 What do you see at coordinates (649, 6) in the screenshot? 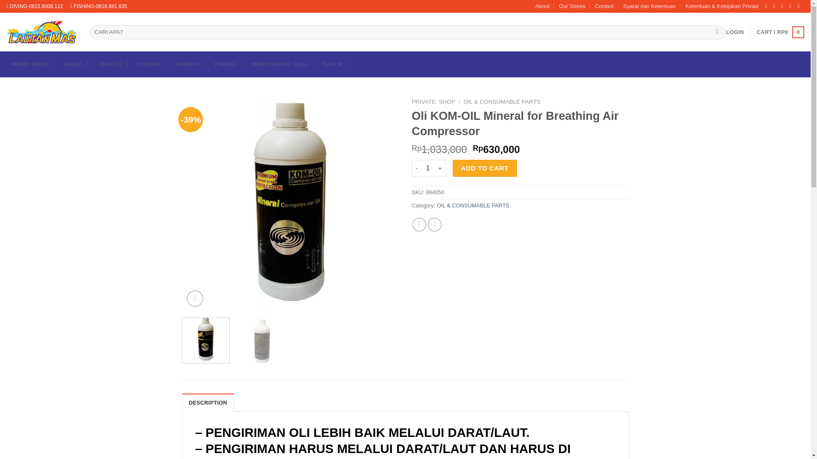
I see `Syarat dan Ketentuan` at bounding box center [649, 6].